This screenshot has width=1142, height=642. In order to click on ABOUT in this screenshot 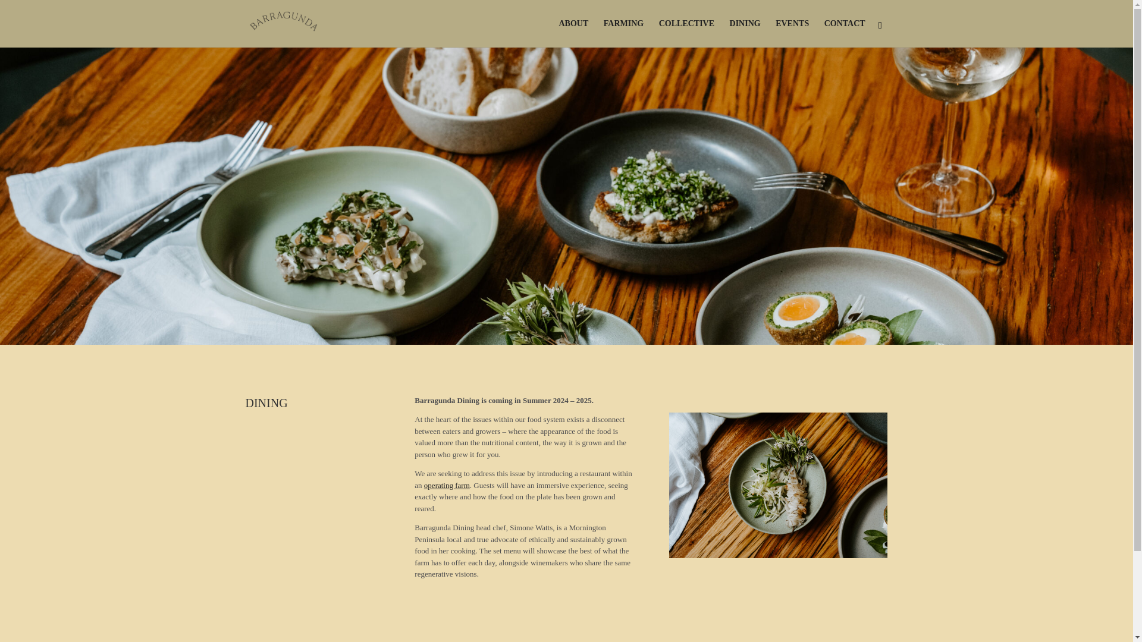, I will do `click(573, 33)`.